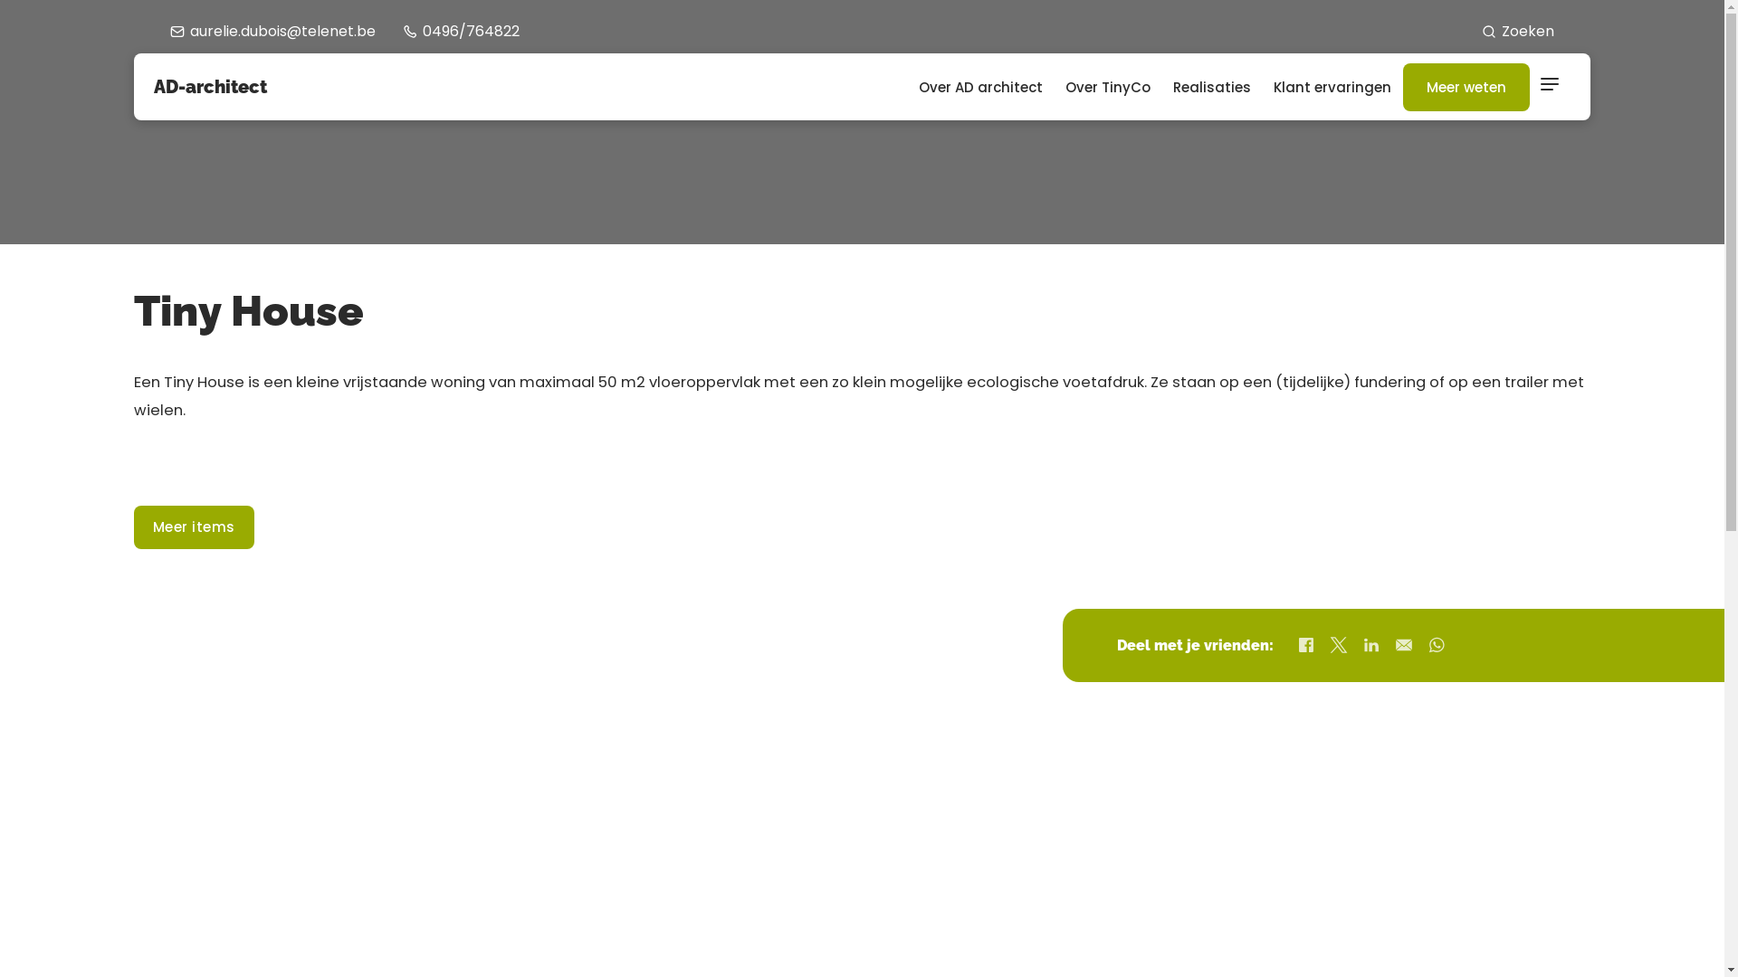  I want to click on Share via whatsapp, so click(1437, 645).